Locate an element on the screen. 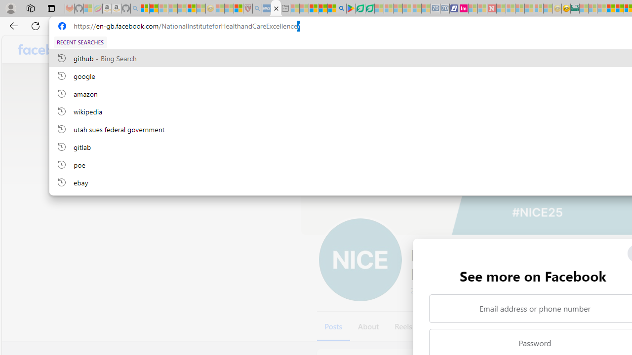 This screenshot has height=355, width=632. Pets - MSN is located at coordinates (323, 9).